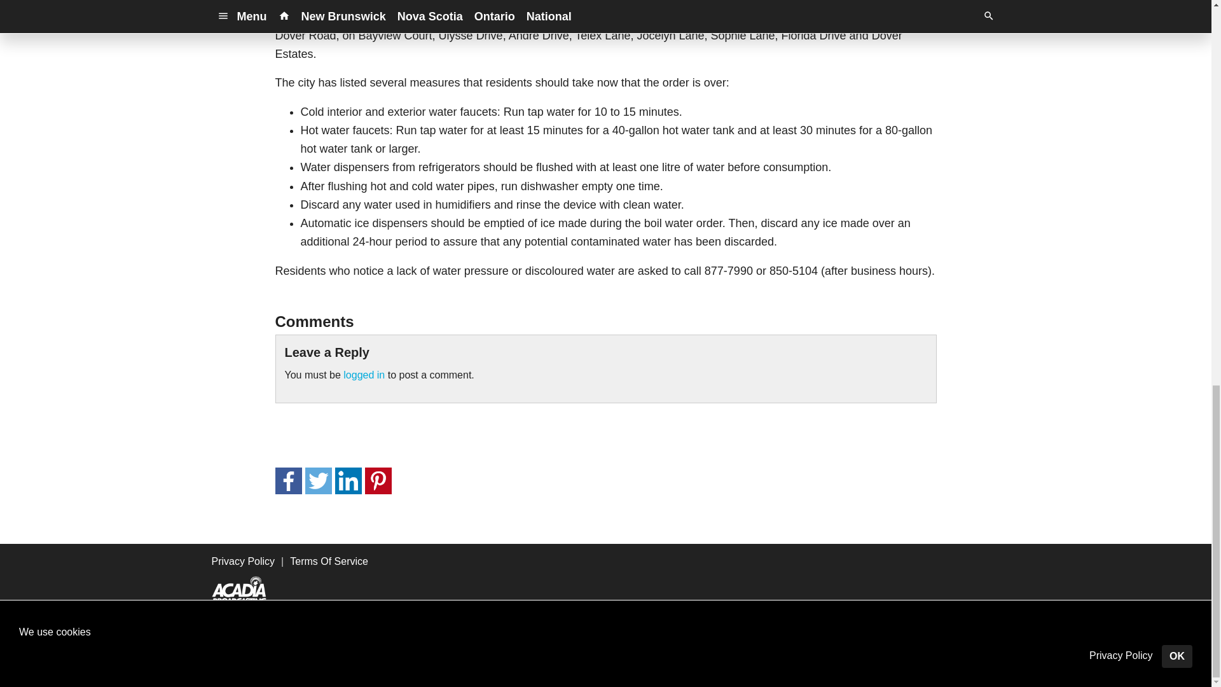  Describe the element at coordinates (329, 561) in the screenshot. I see `Terms Of Service` at that location.